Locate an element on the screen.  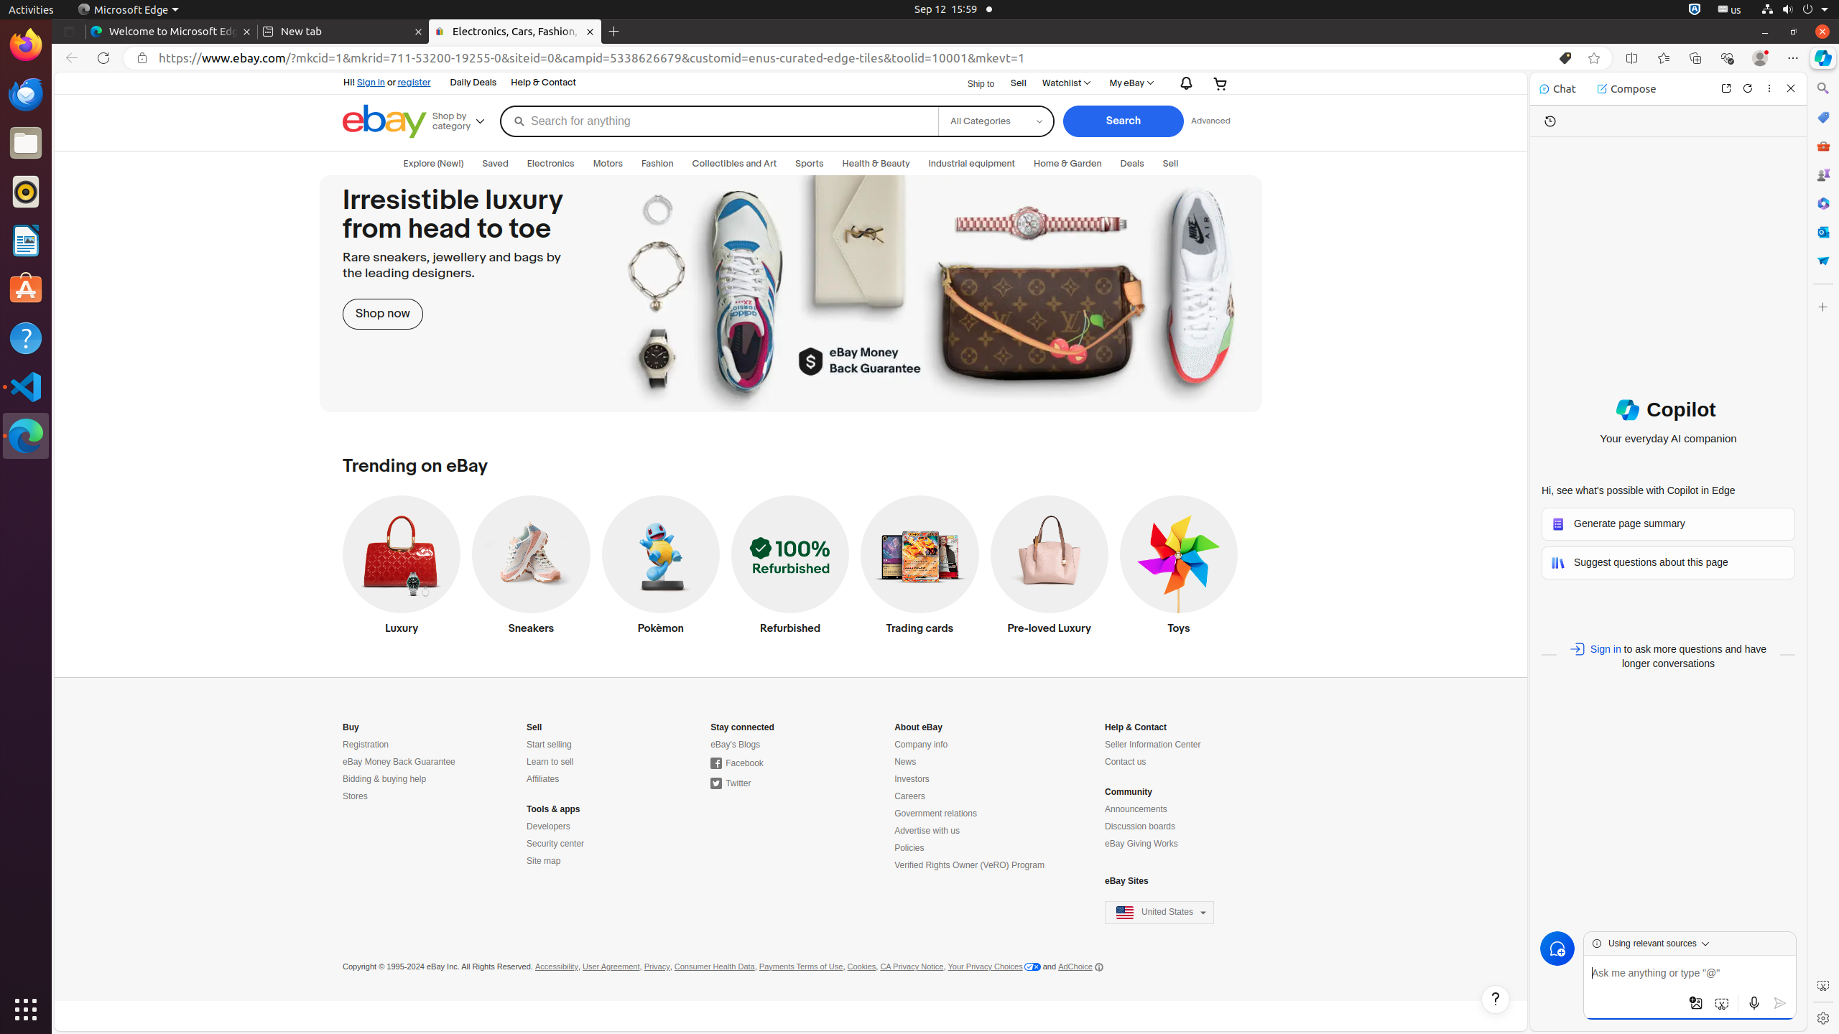
Firefox Web Browser is located at coordinates (26, 45).